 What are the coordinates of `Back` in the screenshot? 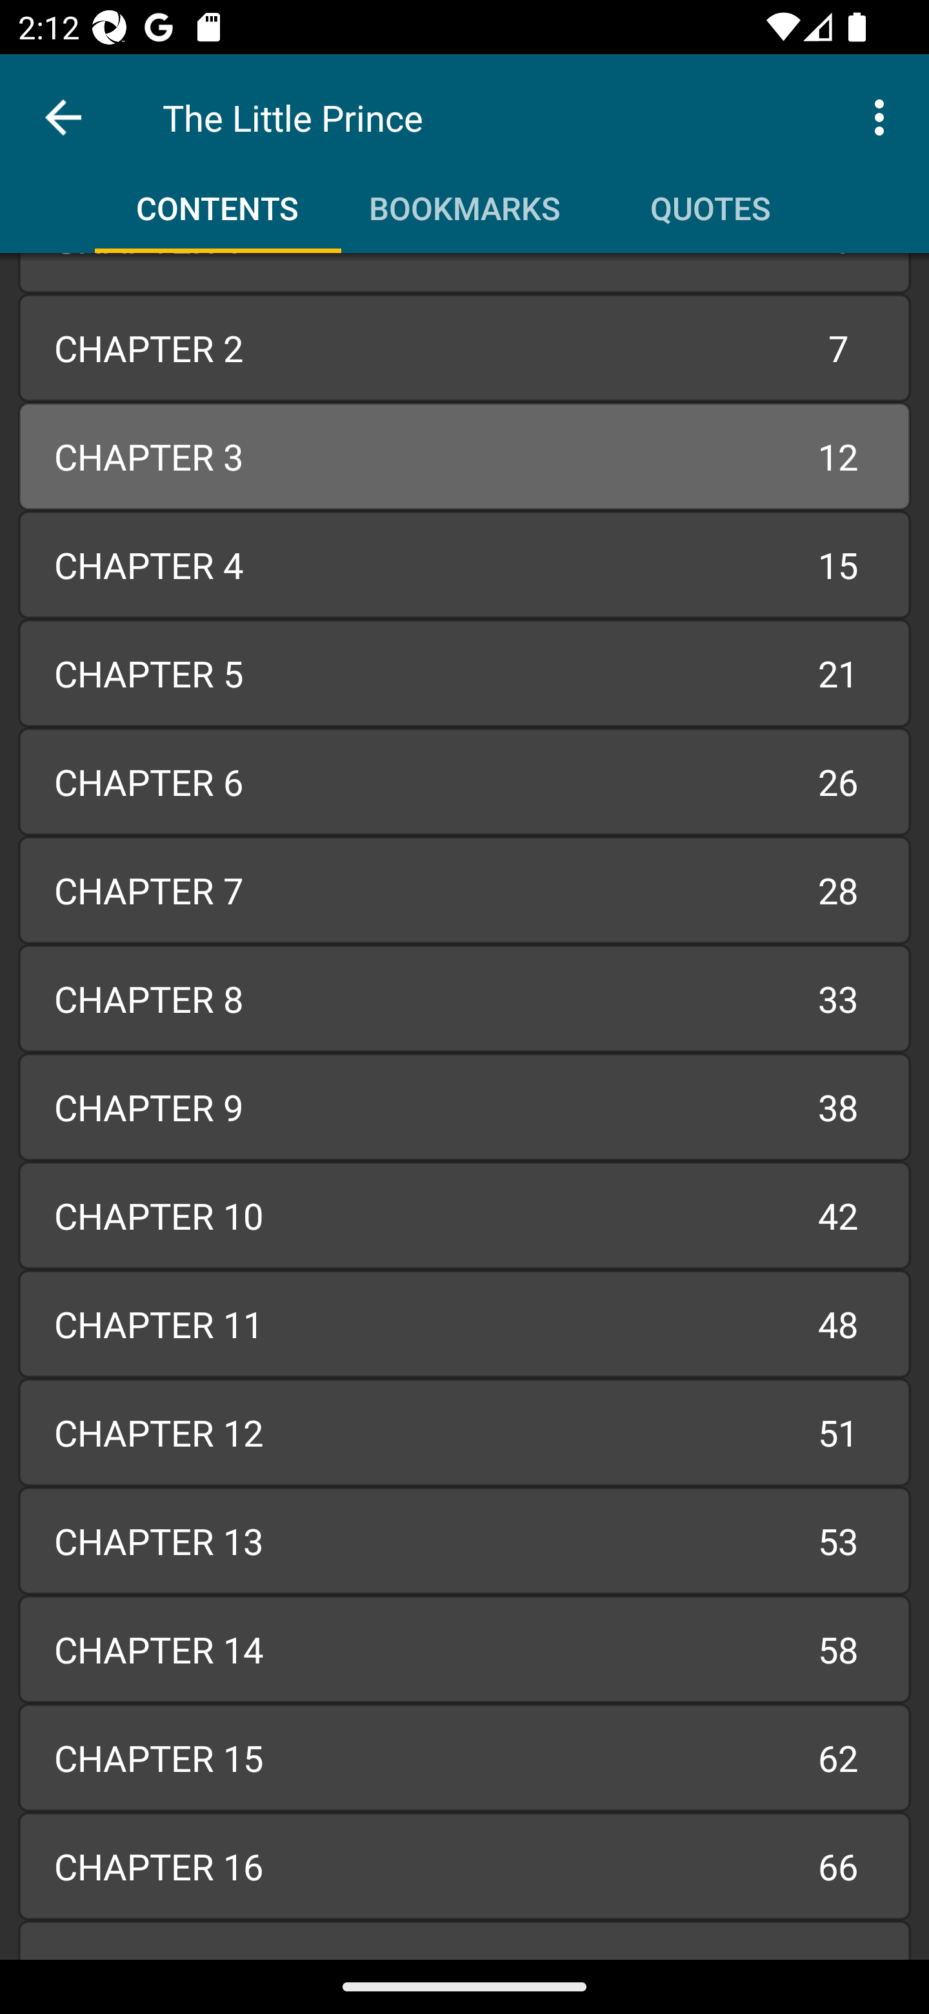 It's located at (63, 117).